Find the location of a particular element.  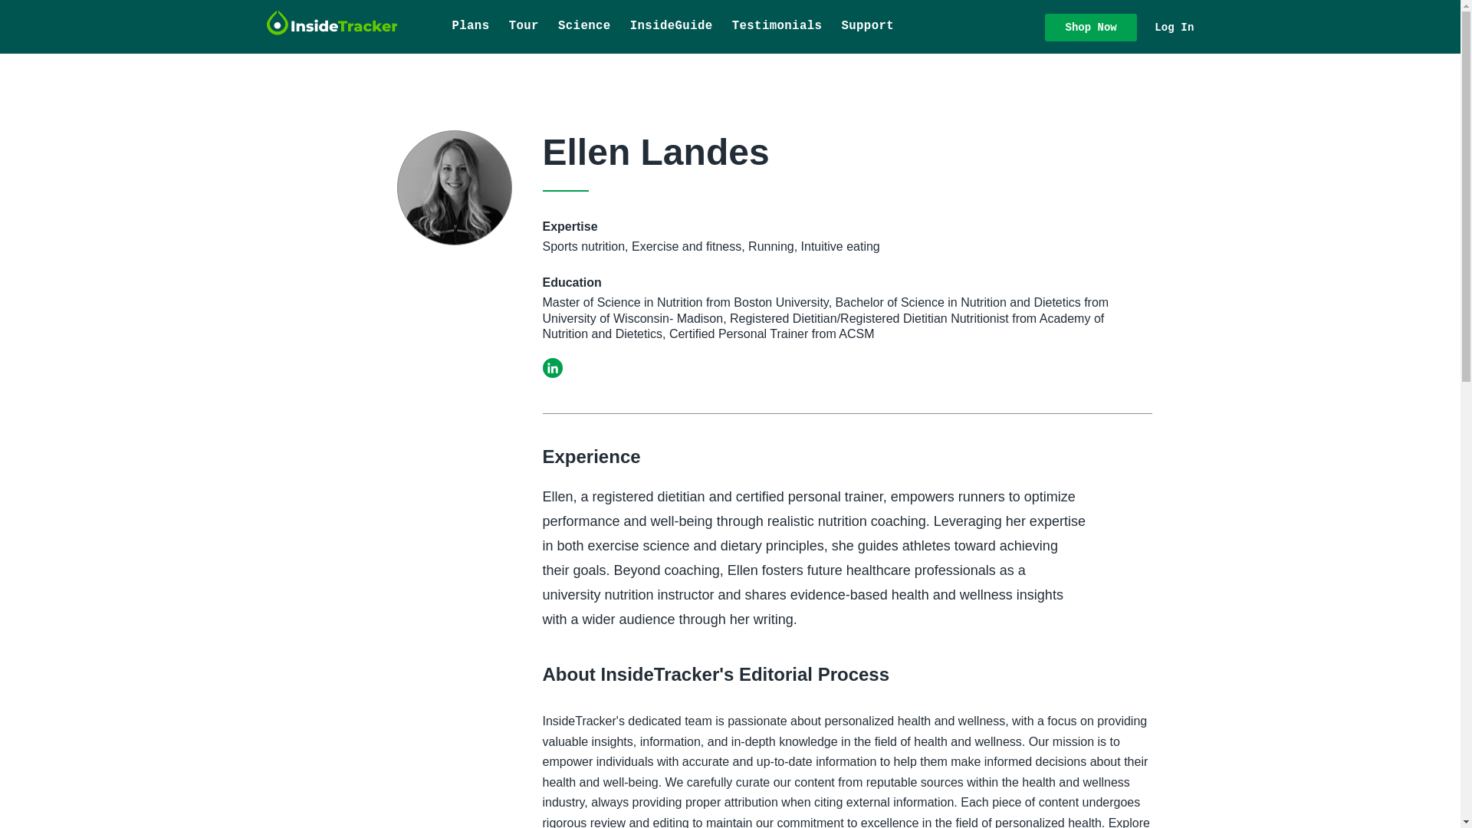

Log In is located at coordinates (1173, 28).